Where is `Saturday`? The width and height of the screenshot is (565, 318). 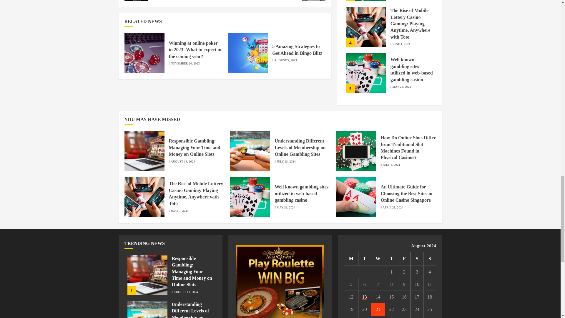 Saturday is located at coordinates (417, 259).